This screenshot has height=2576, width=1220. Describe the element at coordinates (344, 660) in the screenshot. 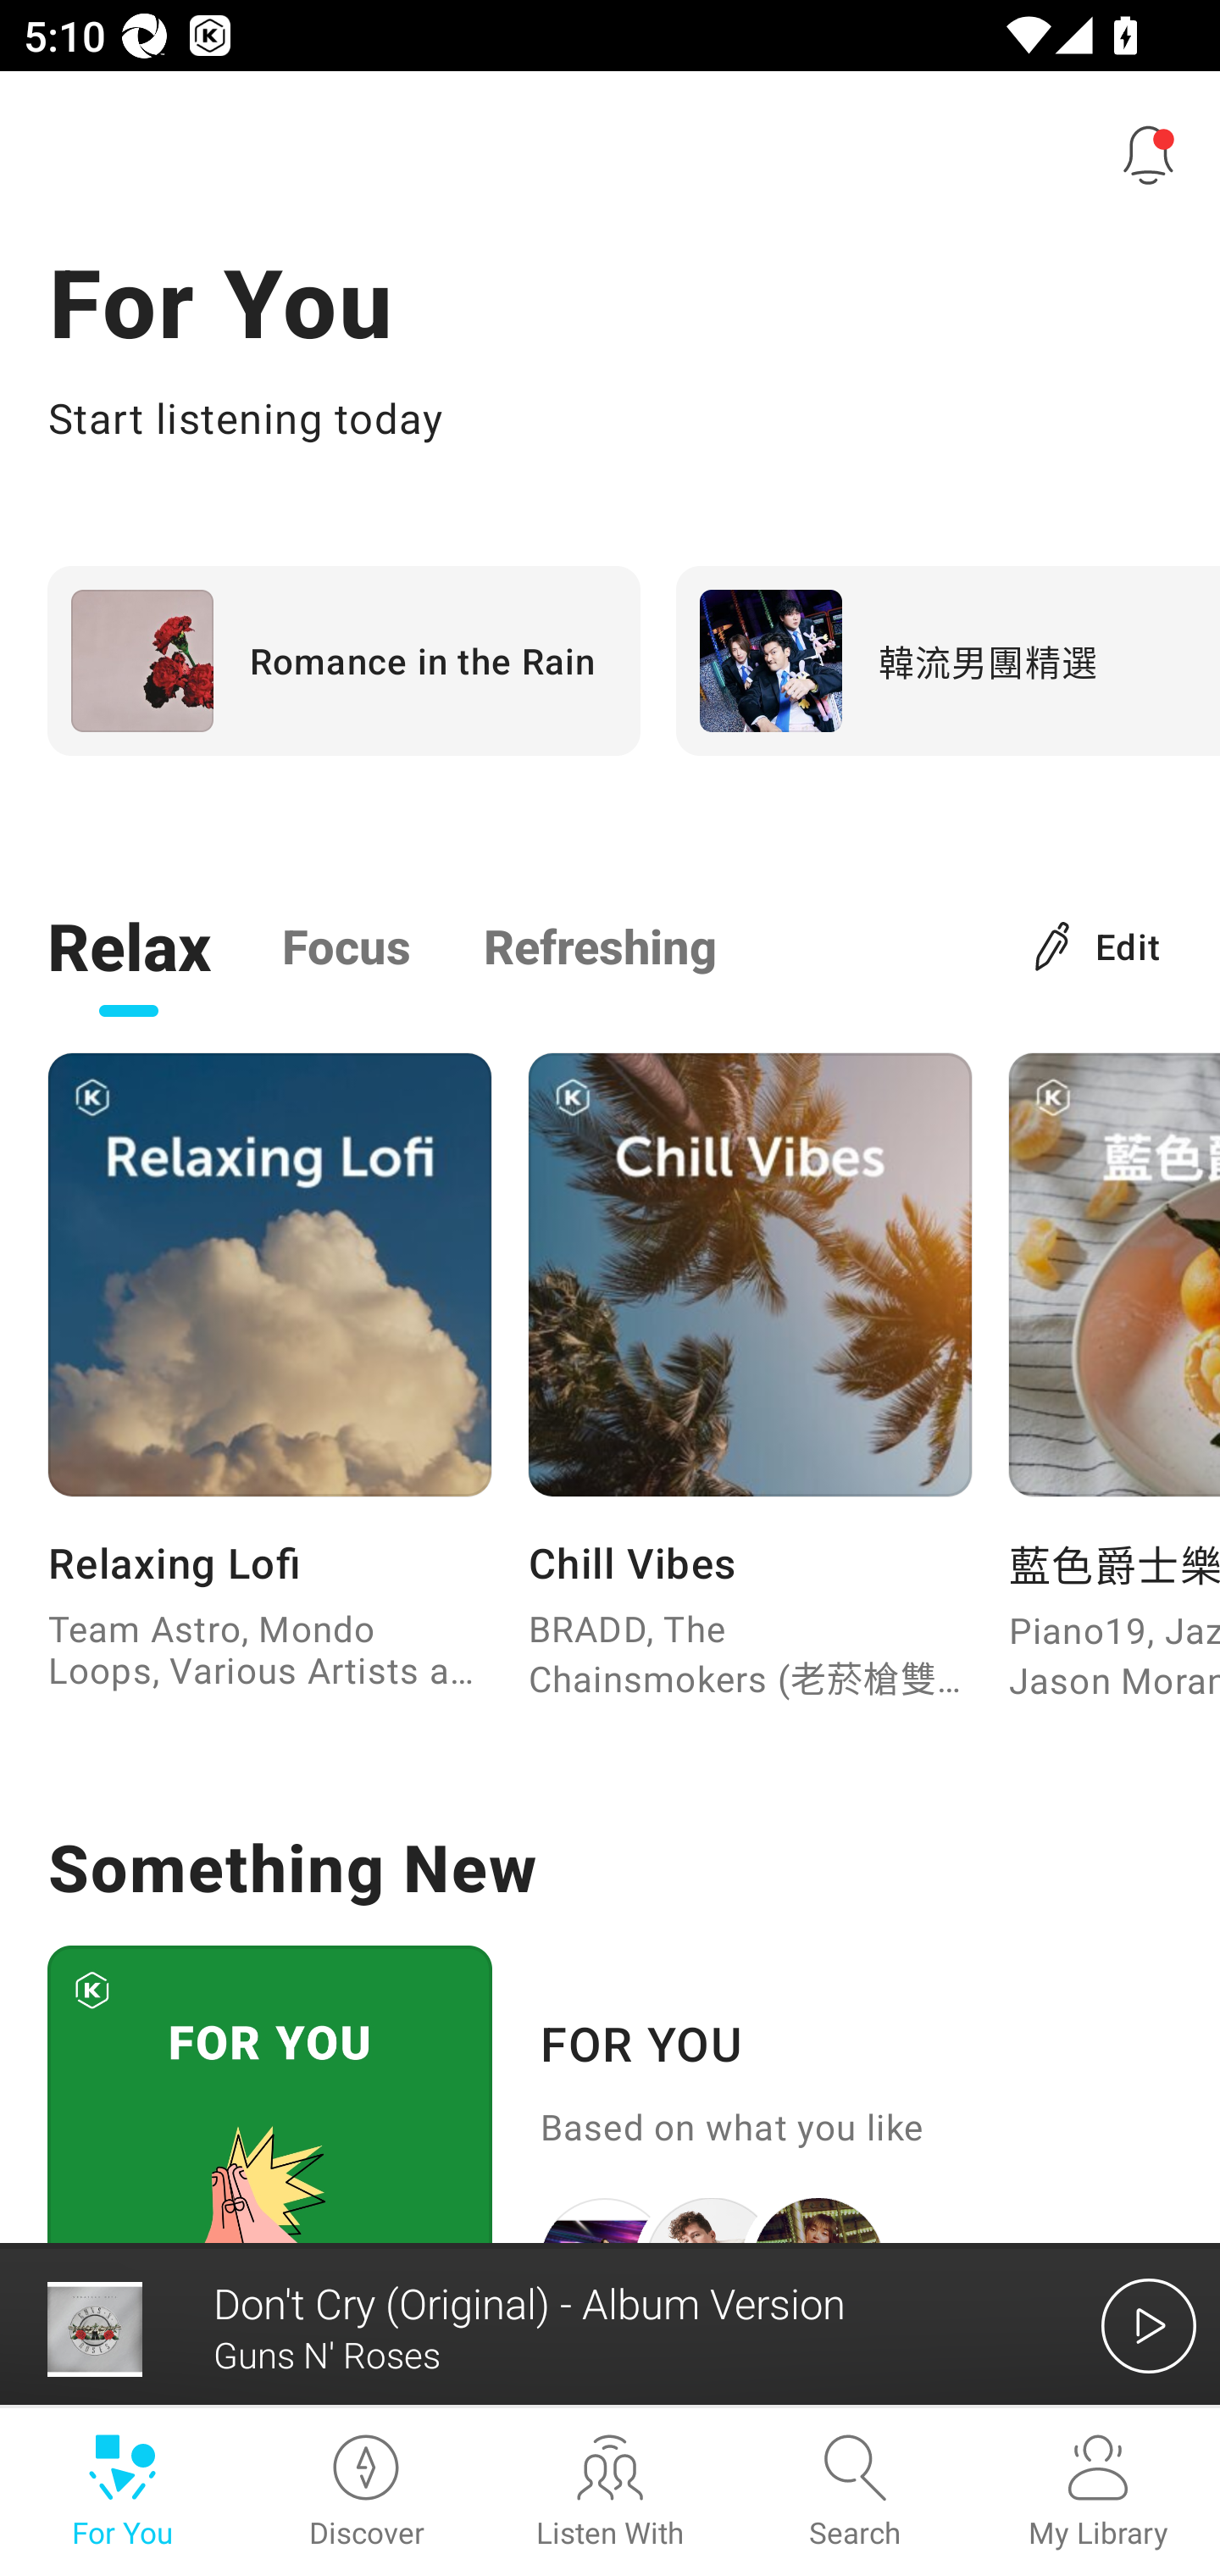

I see `view_image Romance in the Rain` at that location.